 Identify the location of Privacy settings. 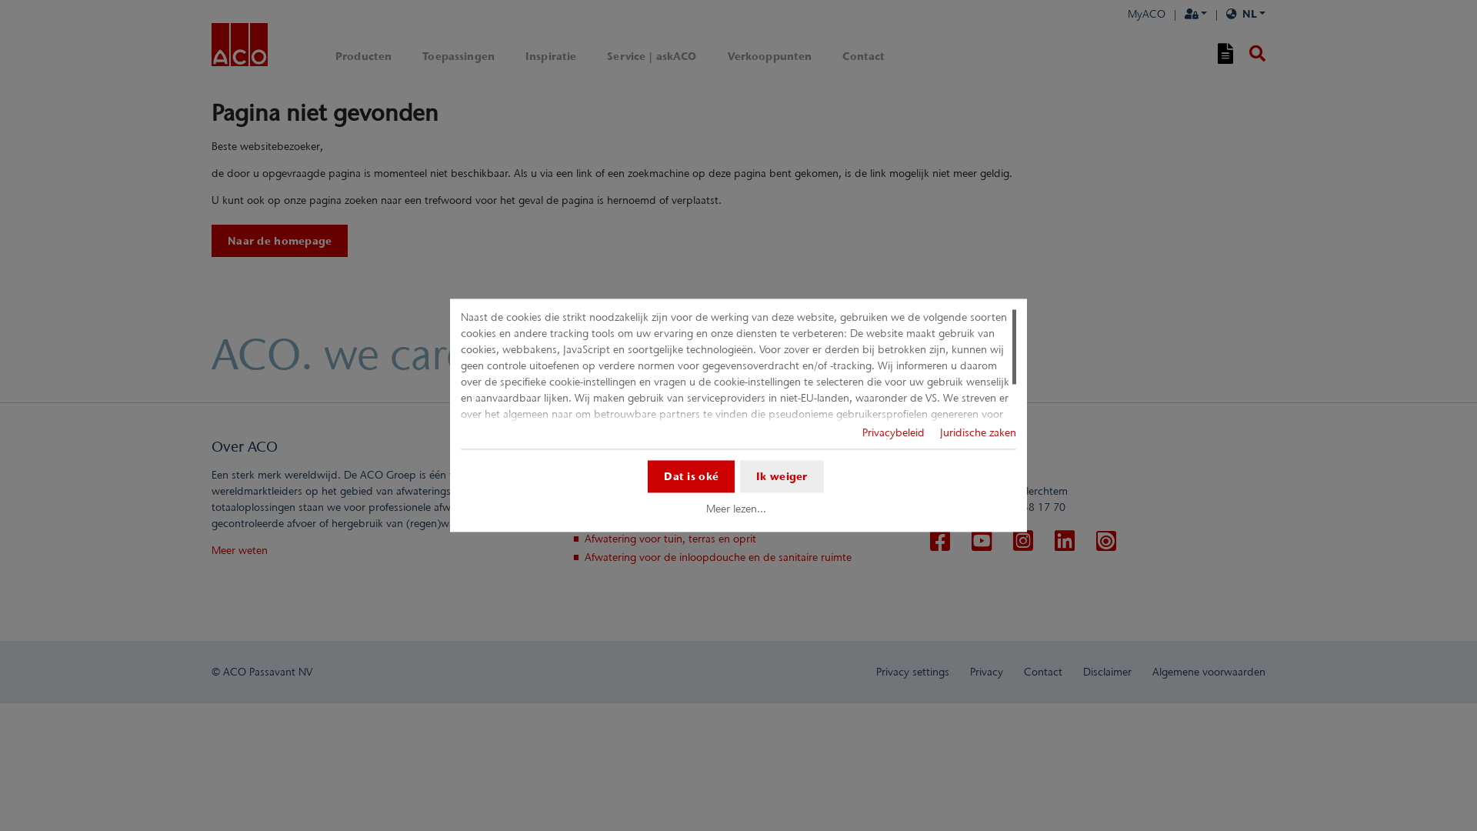
(912, 672).